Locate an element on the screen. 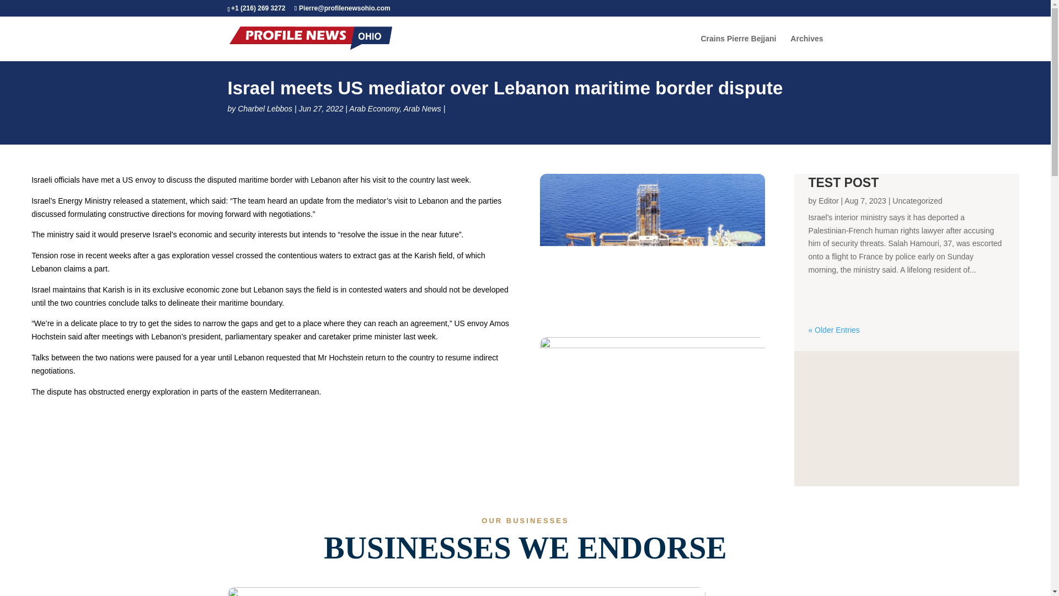 The width and height of the screenshot is (1059, 596). Posts by Charbel Lebbos is located at coordinates (265, 109).